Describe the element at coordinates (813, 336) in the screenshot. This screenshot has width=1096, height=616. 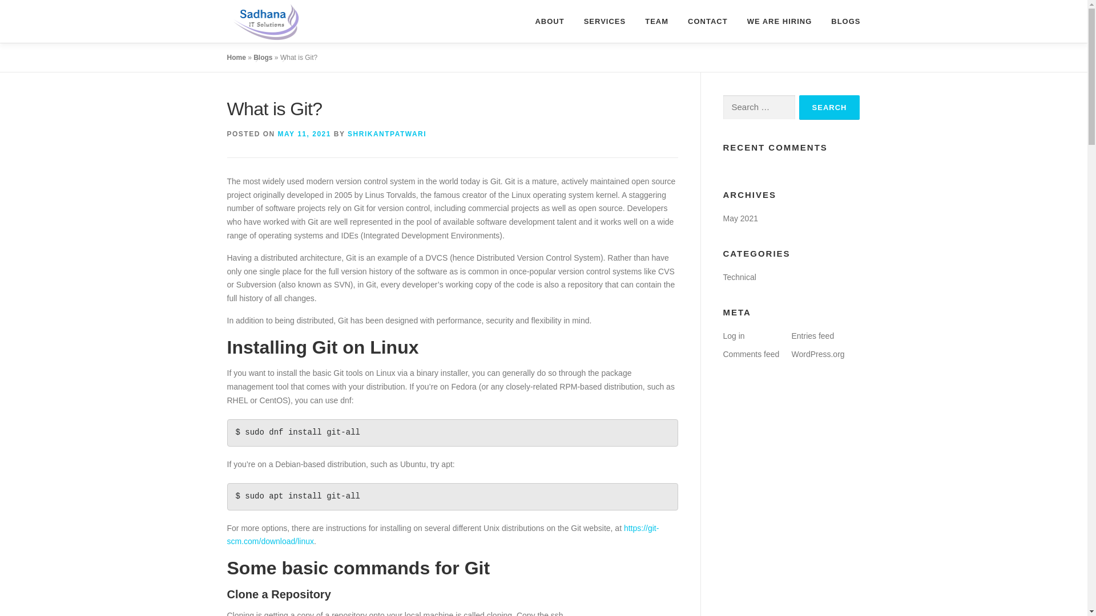
I see `Entries feed` at that location.